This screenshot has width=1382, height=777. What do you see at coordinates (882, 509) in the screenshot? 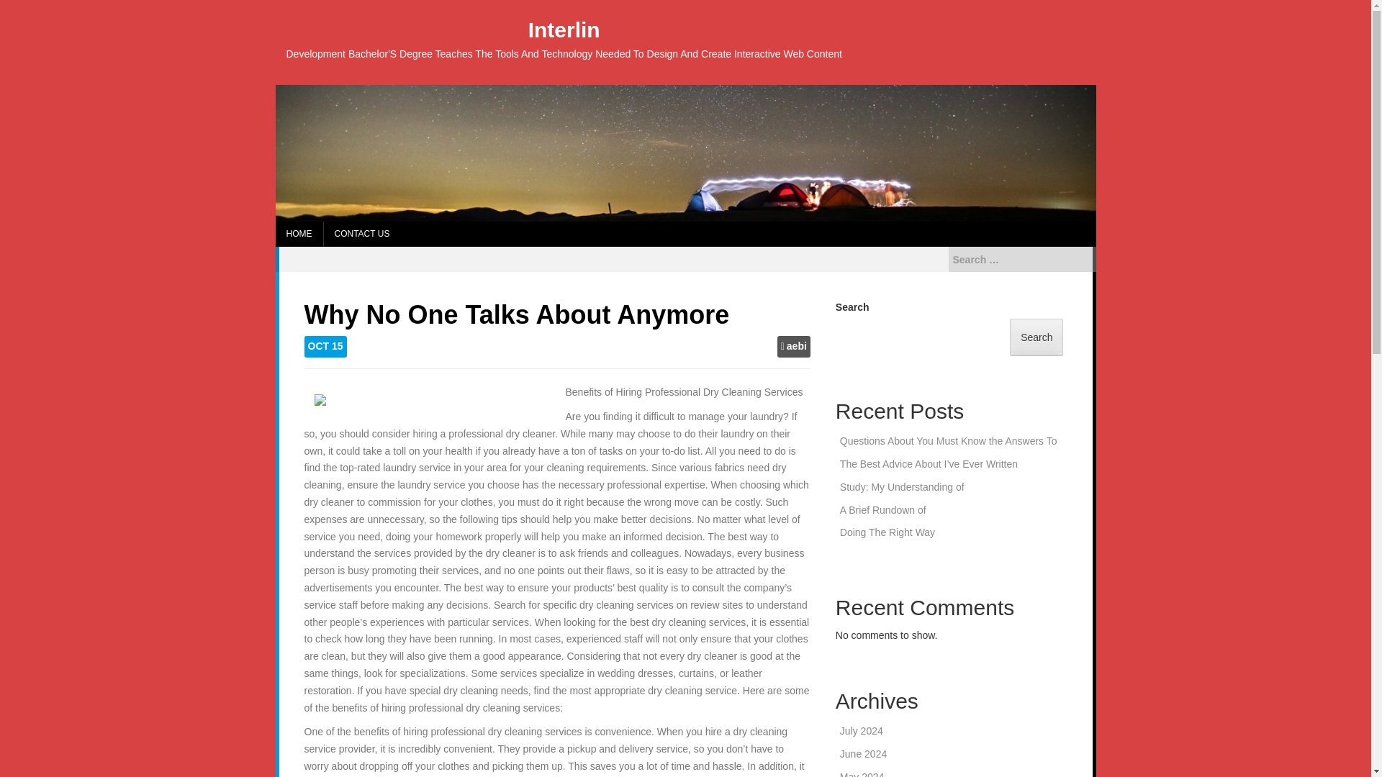
I see `A Brief Rundown of` at bounding box center [882, 509].